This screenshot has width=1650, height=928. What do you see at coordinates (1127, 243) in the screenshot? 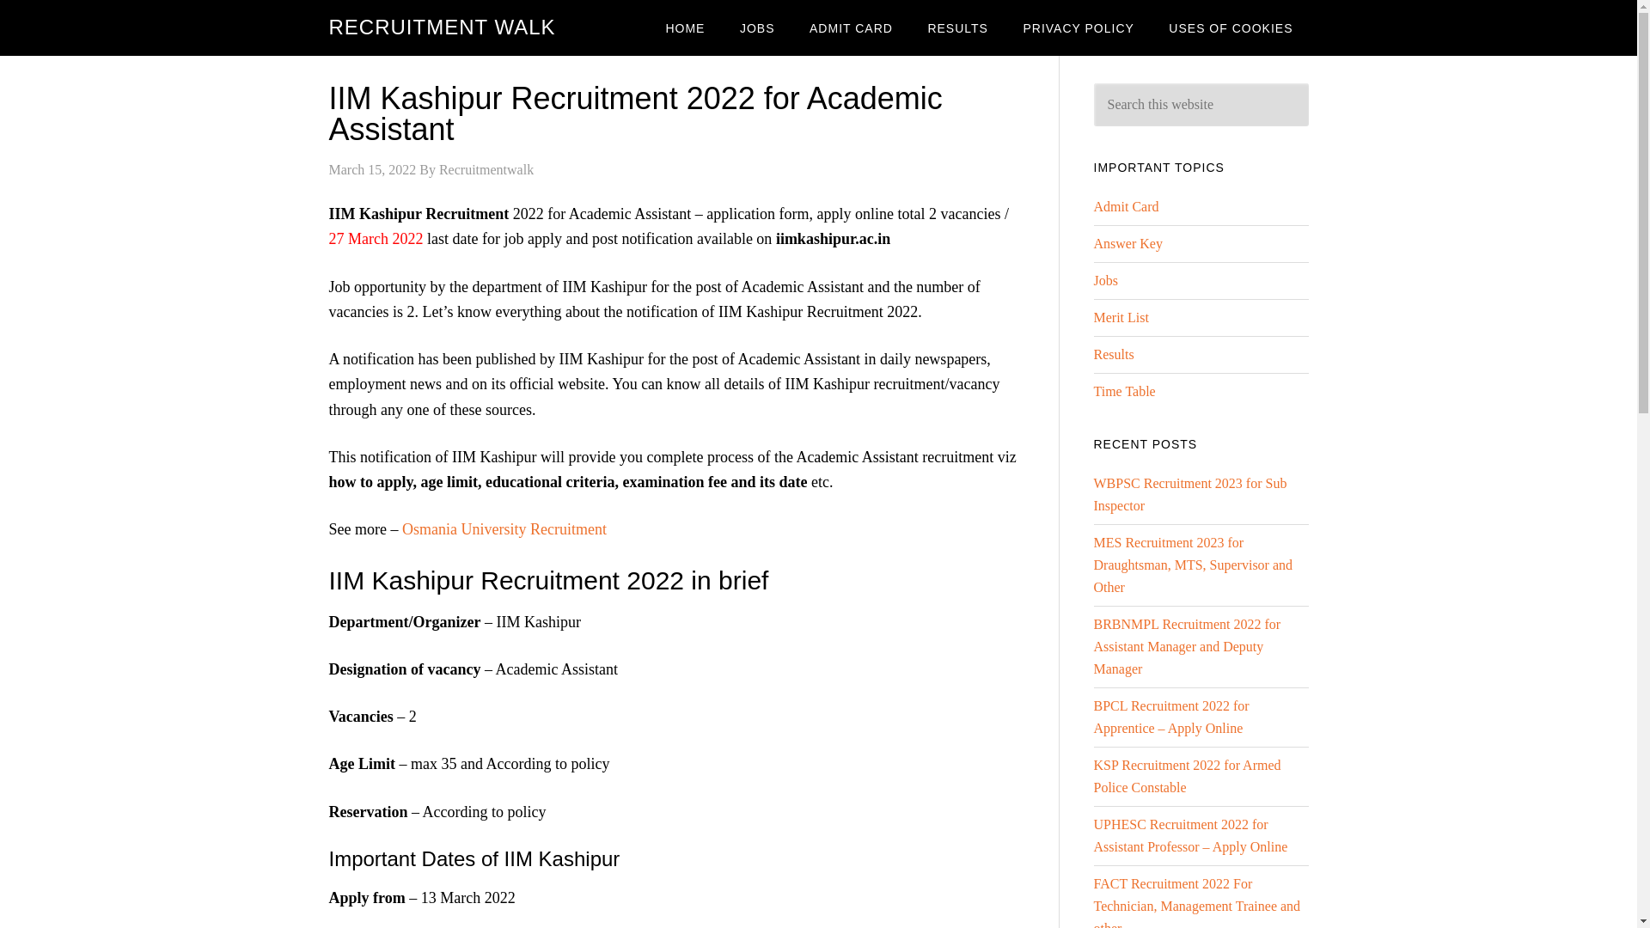
I see `Answer Key` at bounding box center [1127, 243].